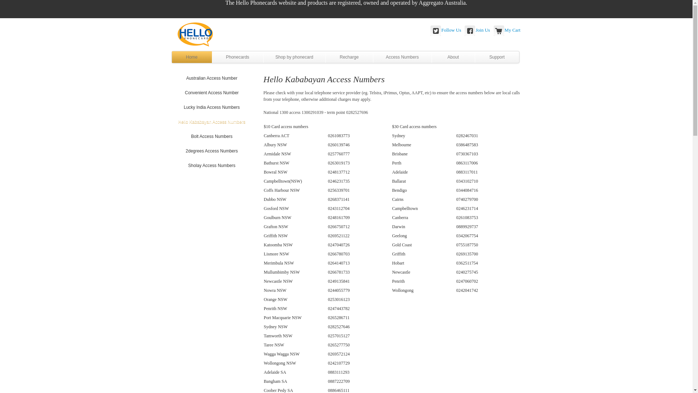  I want to click on Hello Kababayan Access Numbers, so click(212, 122).